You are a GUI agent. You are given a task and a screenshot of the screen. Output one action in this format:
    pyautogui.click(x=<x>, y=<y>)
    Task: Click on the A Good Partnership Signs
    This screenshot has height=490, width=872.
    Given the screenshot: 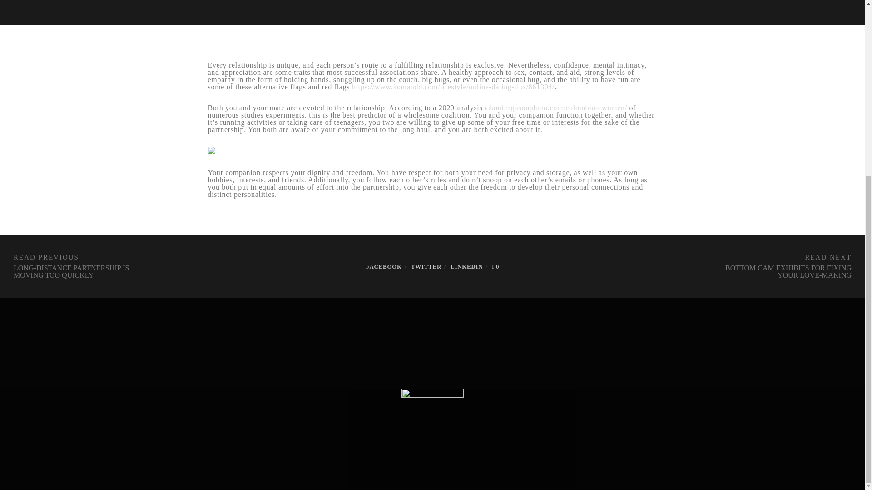 What is the action you would take?
    pyautogui.click(x=426, y=266)
    